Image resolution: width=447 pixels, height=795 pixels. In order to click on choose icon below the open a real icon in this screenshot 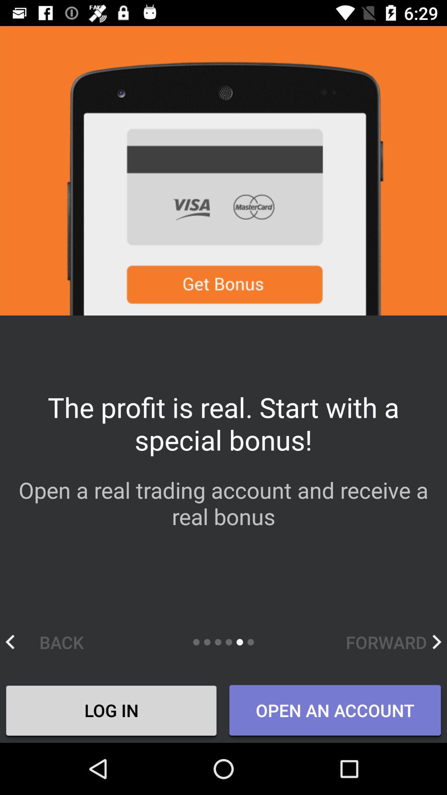, I will do `click(393, 642)`.